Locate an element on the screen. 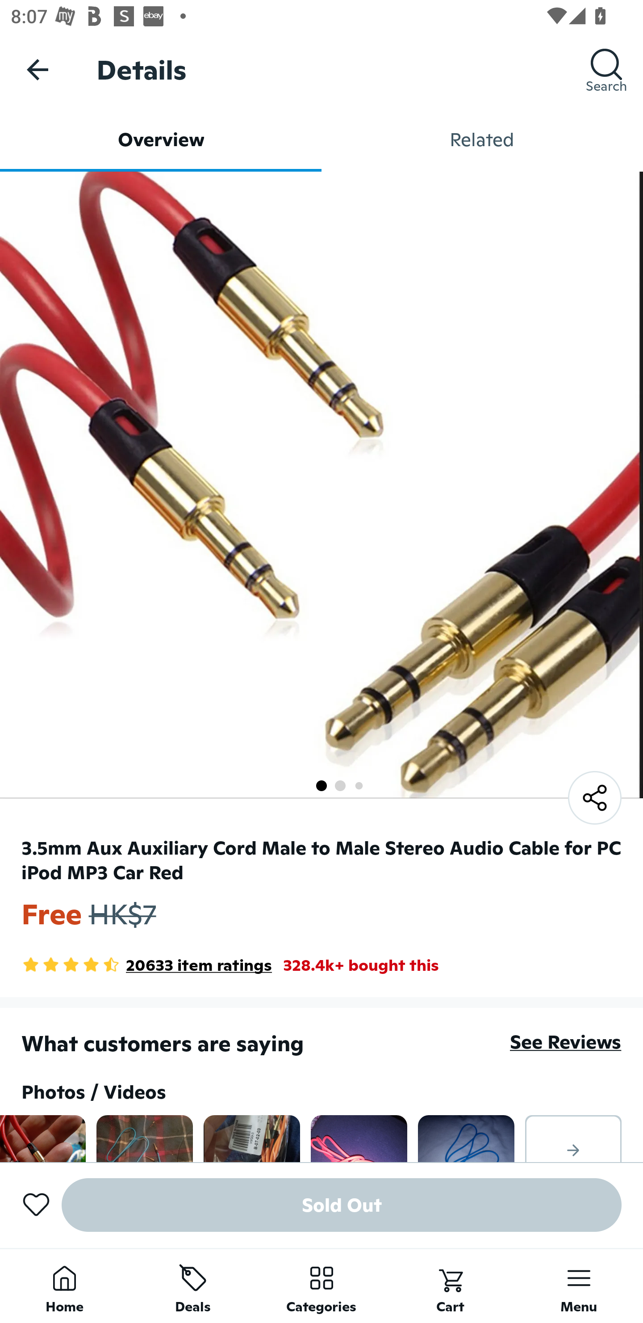 The image size is (643, 1323). 4.3 Star Rating 20633 item ratings is located at coordinates (146, 965).